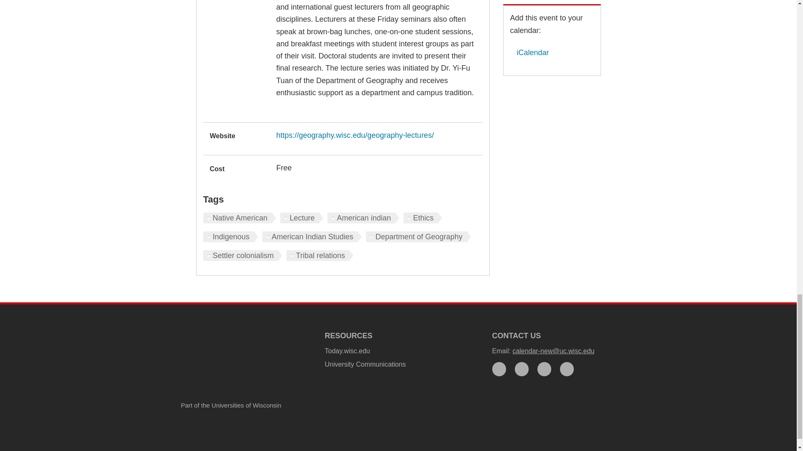 Image resolution: width=803 pixels, height=451 pixels. Describe the element at coordinates (239, 218) in the screenshot. I see `Native American` at that location.